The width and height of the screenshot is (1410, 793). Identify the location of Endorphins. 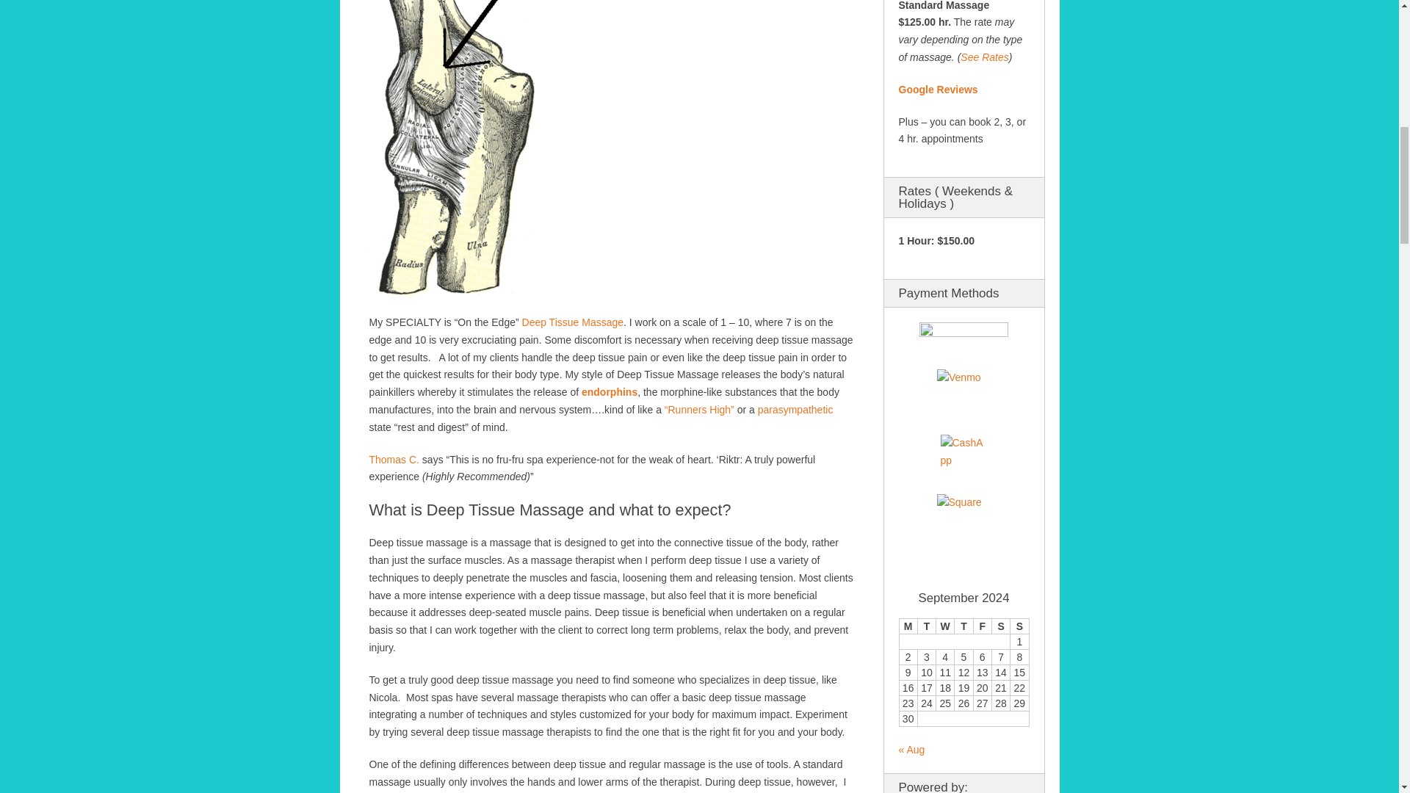
(609, 392).